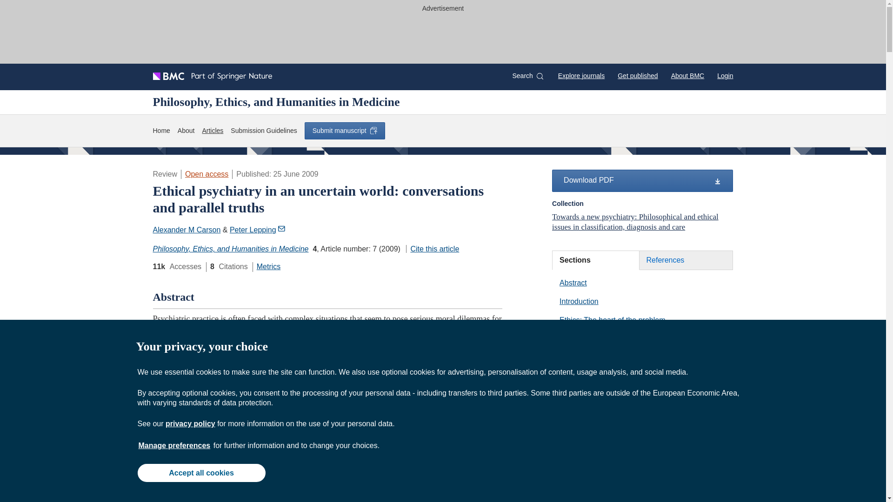 The height and width of the screenshot is (502, 893). I want to click on Open access, so click(207, 174).